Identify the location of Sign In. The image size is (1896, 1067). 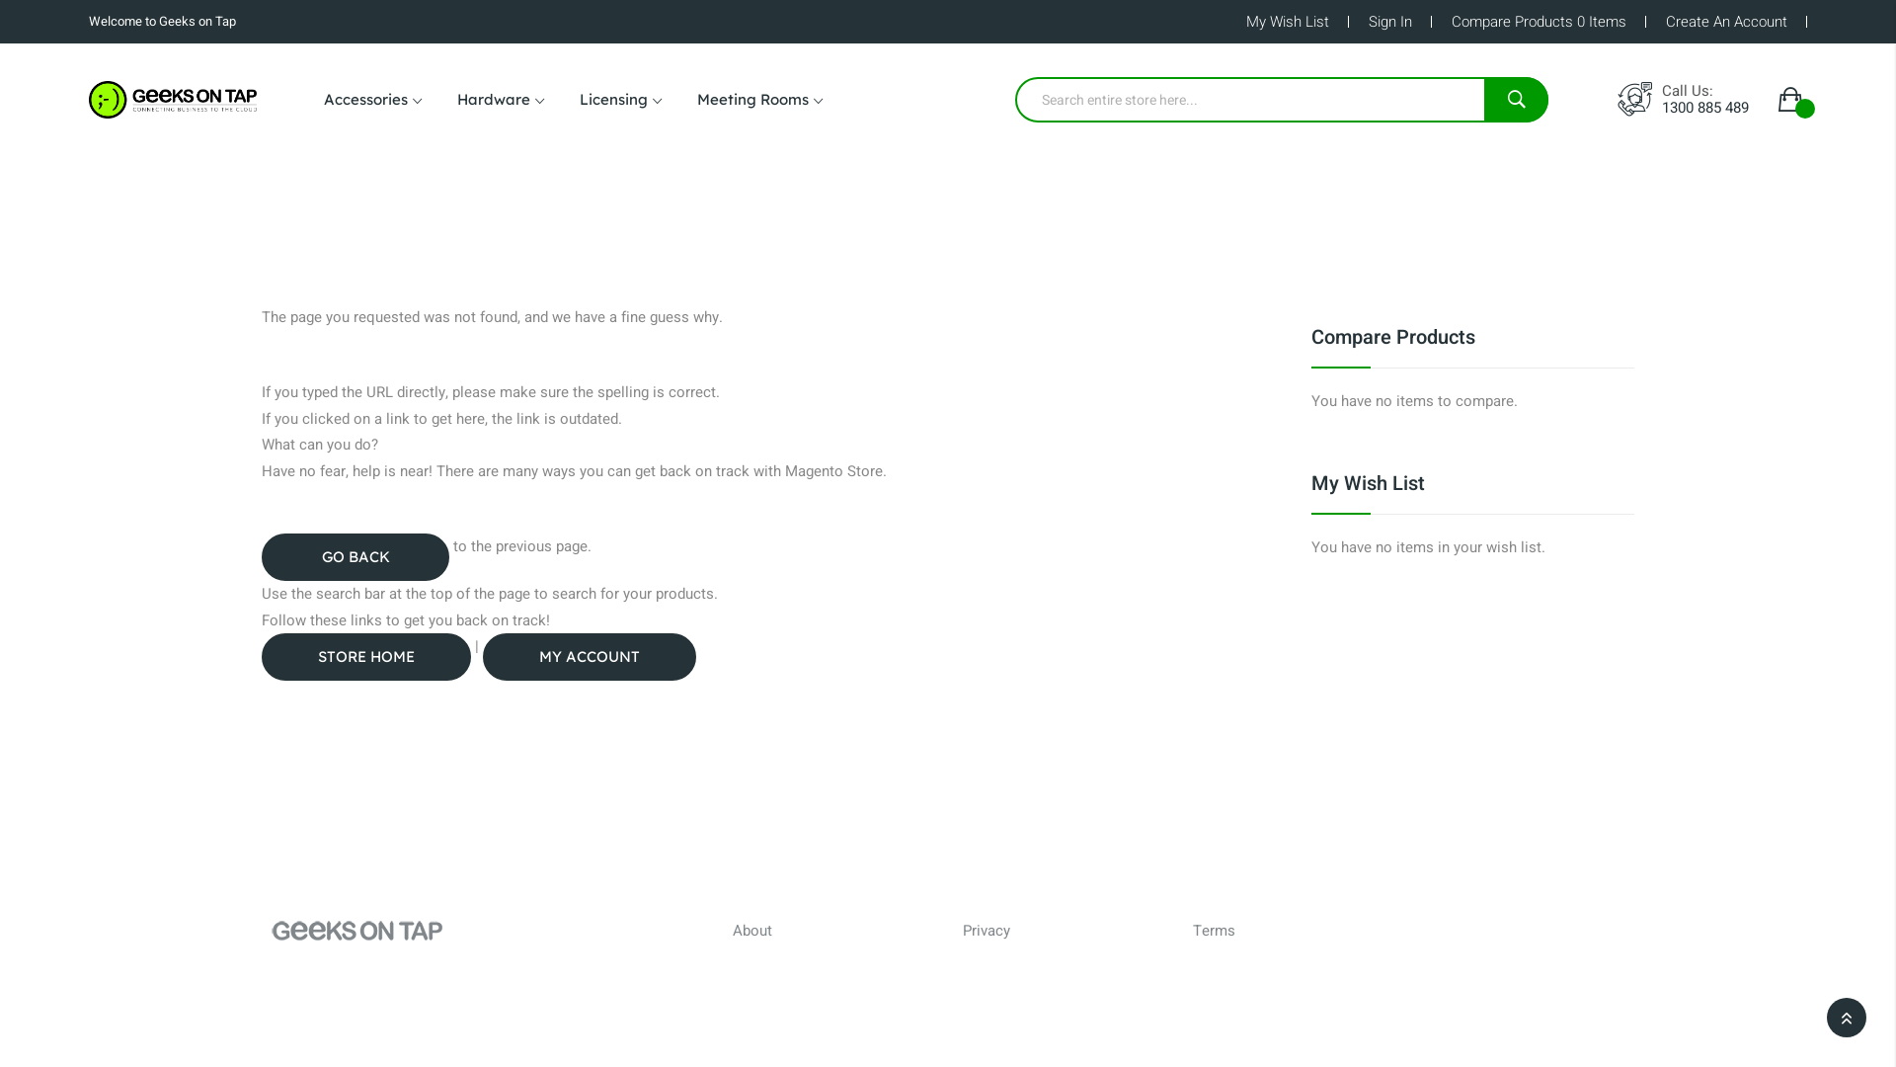
(1390, 22).